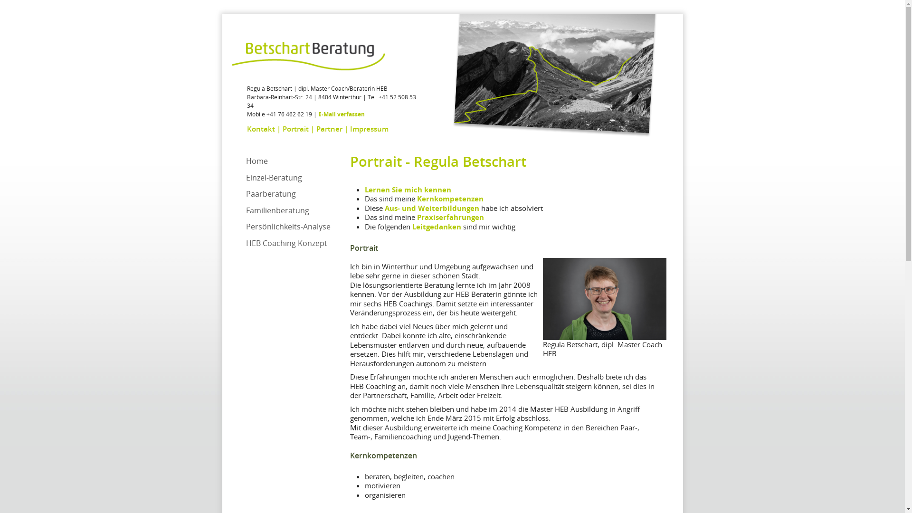  Describe the element at coordinates (271, 194) in the screenshot. I see `Paarberatung` at that location.